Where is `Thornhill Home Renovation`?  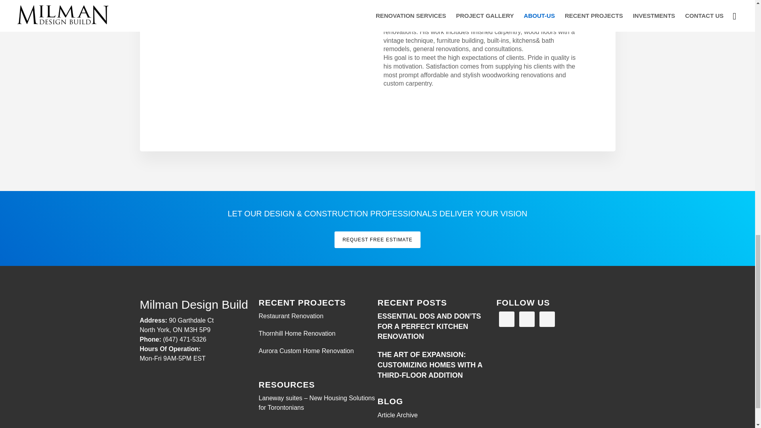 Thornhill Home Renovation is located at coordinates (297, 333).